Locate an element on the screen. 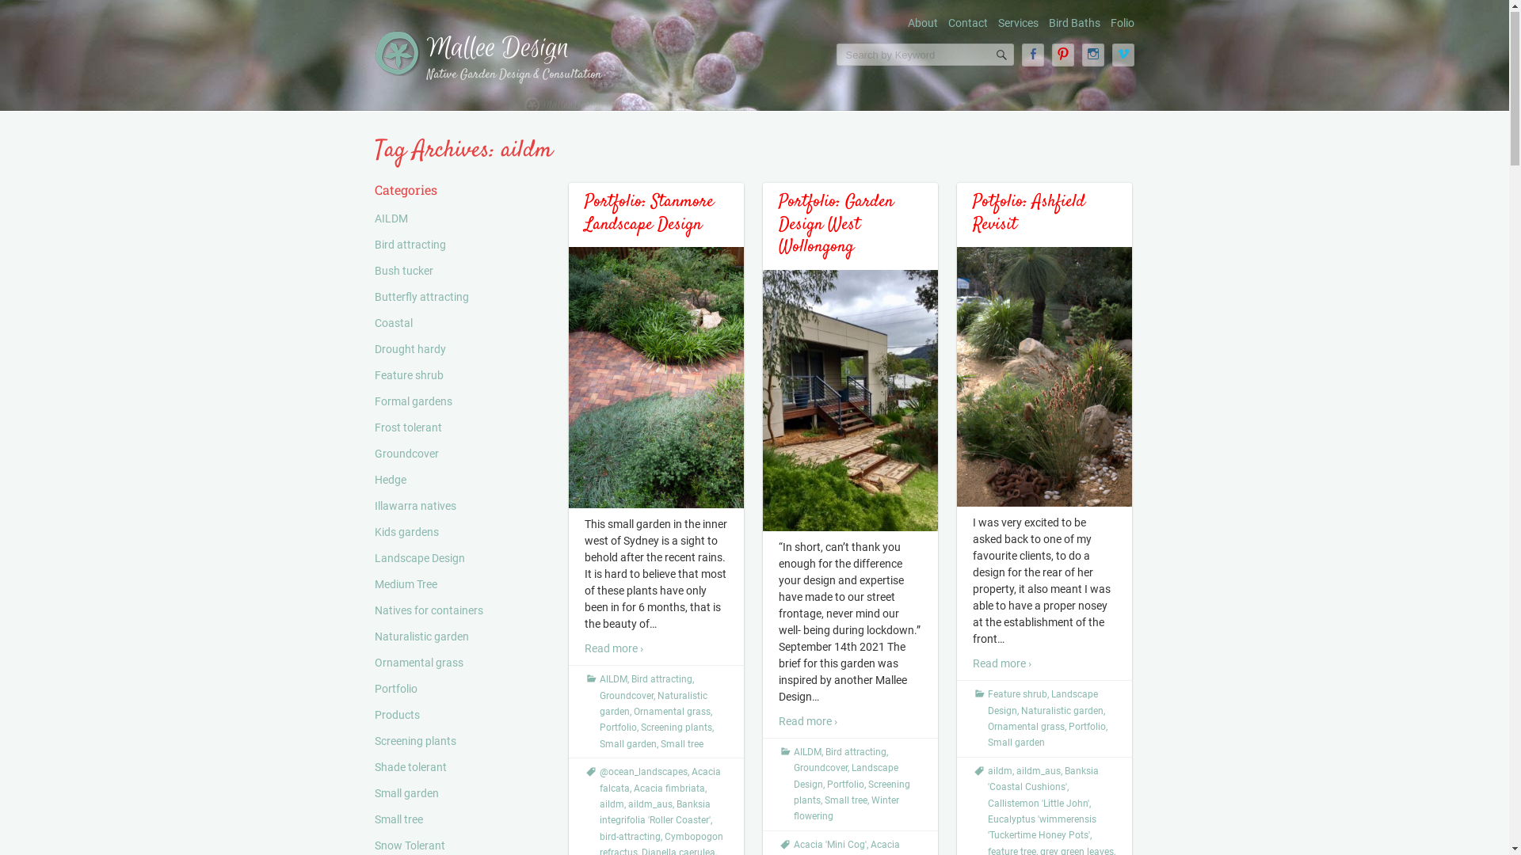 The width and height of the screenshot is (1521, 855). Frost tolerant is located at coordinates (407, 428).